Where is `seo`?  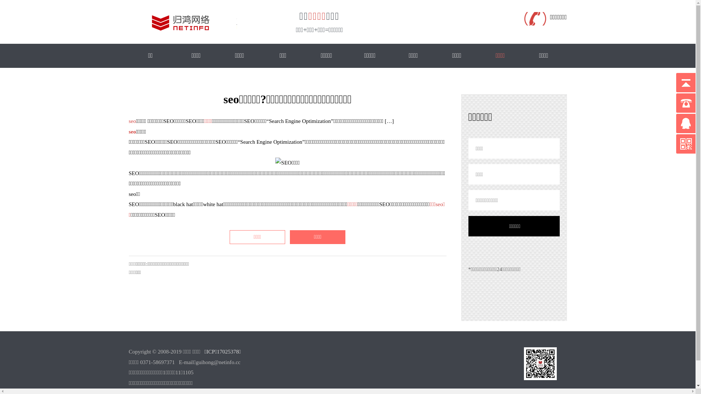 seo is located at coordinates (132, 131).